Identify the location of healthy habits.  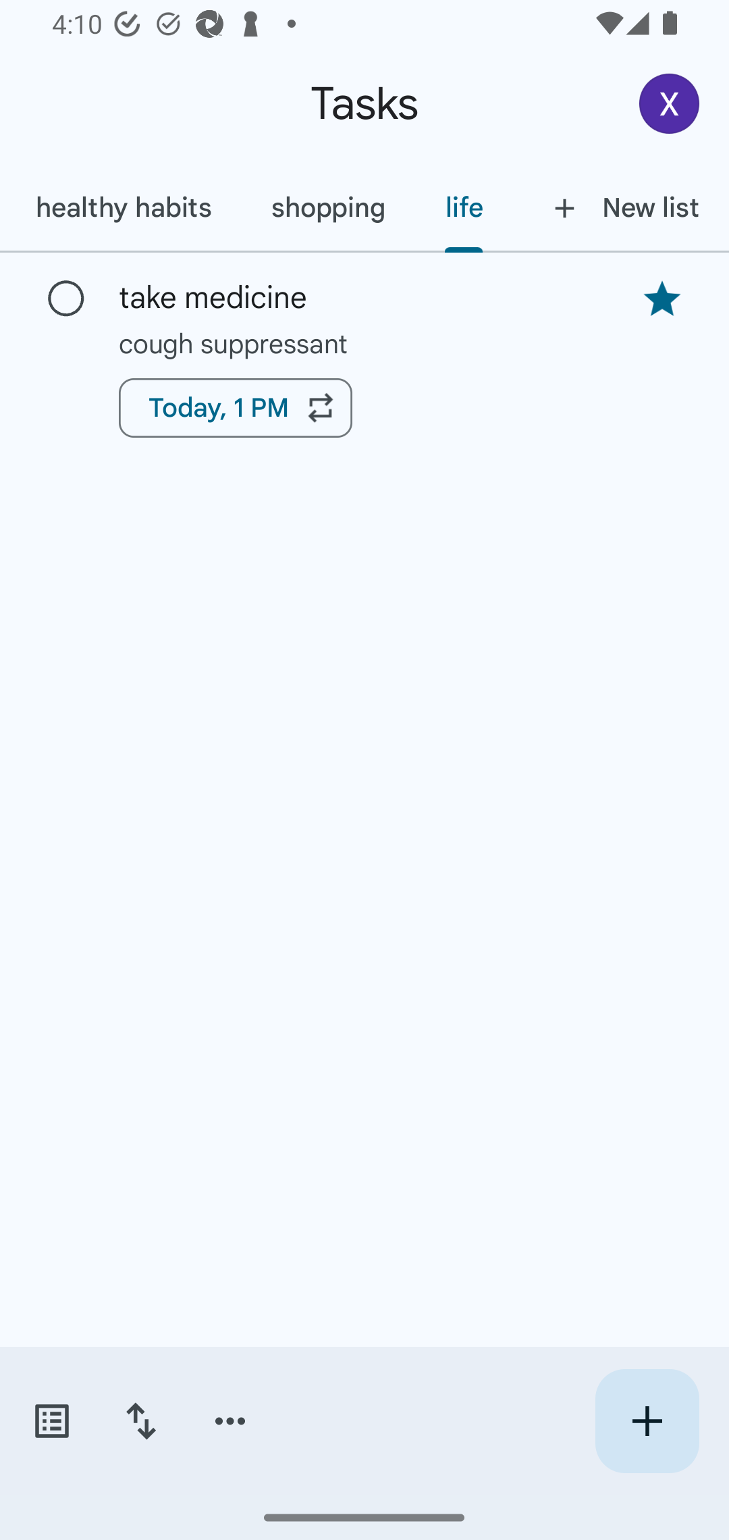
(123, 207).